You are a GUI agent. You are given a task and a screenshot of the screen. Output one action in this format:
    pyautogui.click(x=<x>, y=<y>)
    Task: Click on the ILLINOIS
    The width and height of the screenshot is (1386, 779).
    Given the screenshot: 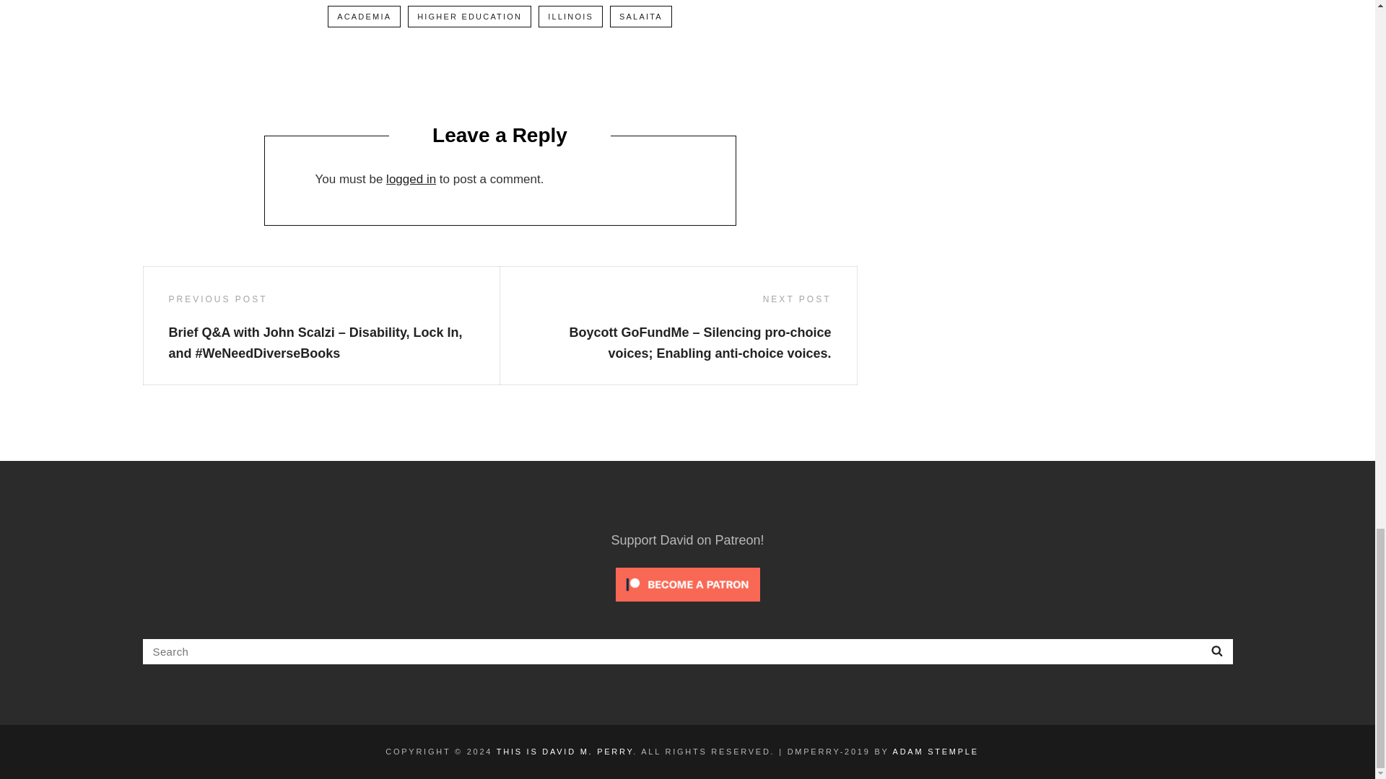 What is the action you would take?
    pyautogui.click(x=570, y=16)
    